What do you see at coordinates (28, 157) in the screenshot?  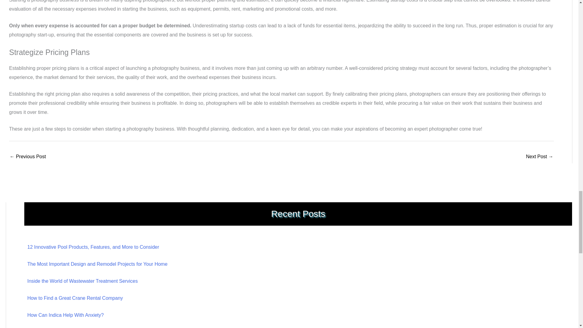 I see `How to Handle Inappropriate Behavior in the Workplace` at bounding box center [28, 157].